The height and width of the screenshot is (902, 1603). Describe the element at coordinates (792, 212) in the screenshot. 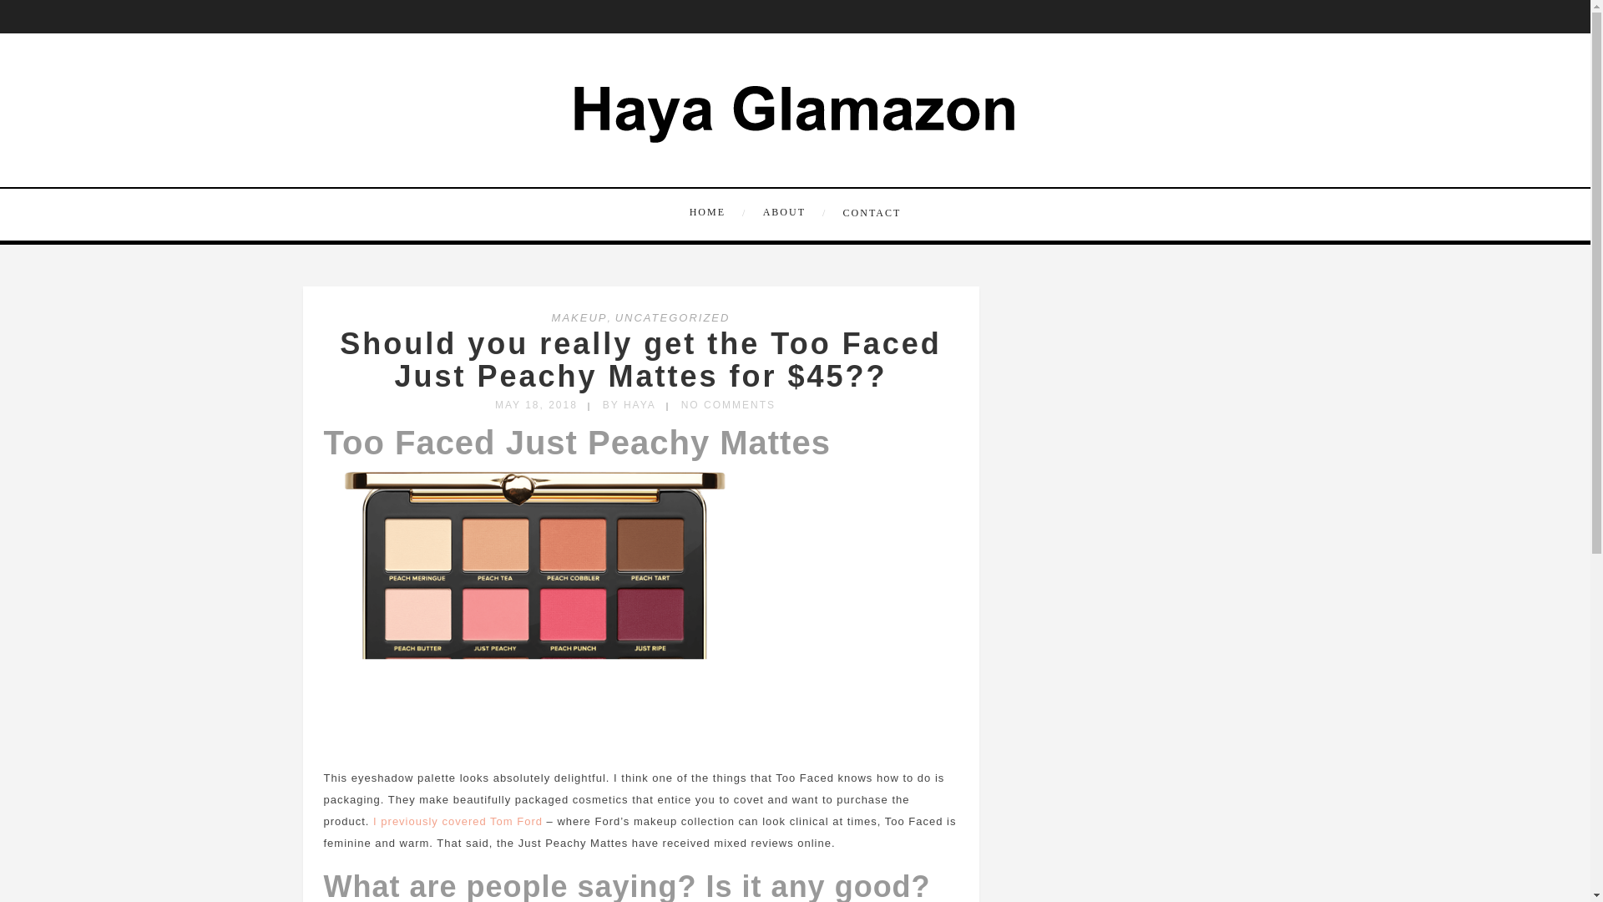

I see `ABOUT` at that location.